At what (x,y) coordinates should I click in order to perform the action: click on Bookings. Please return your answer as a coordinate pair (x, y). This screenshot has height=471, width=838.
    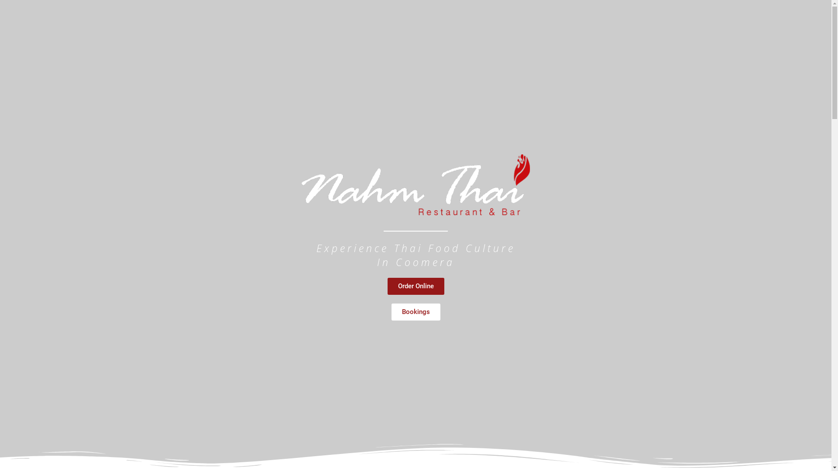
    Looking at the image, I should click on (416, 312).